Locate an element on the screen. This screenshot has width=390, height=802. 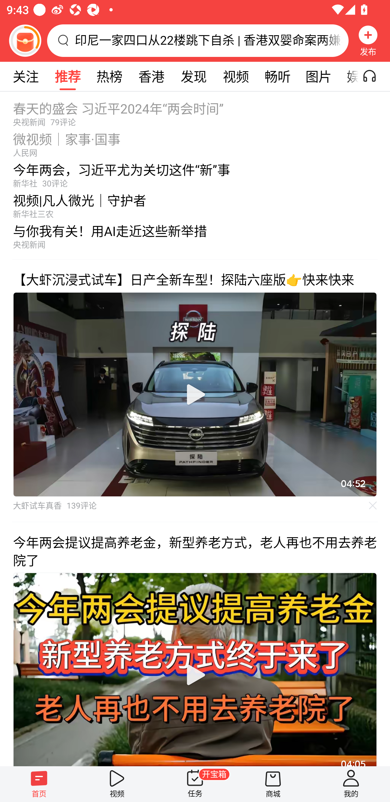
视频 is located at coordinates (236, 76).